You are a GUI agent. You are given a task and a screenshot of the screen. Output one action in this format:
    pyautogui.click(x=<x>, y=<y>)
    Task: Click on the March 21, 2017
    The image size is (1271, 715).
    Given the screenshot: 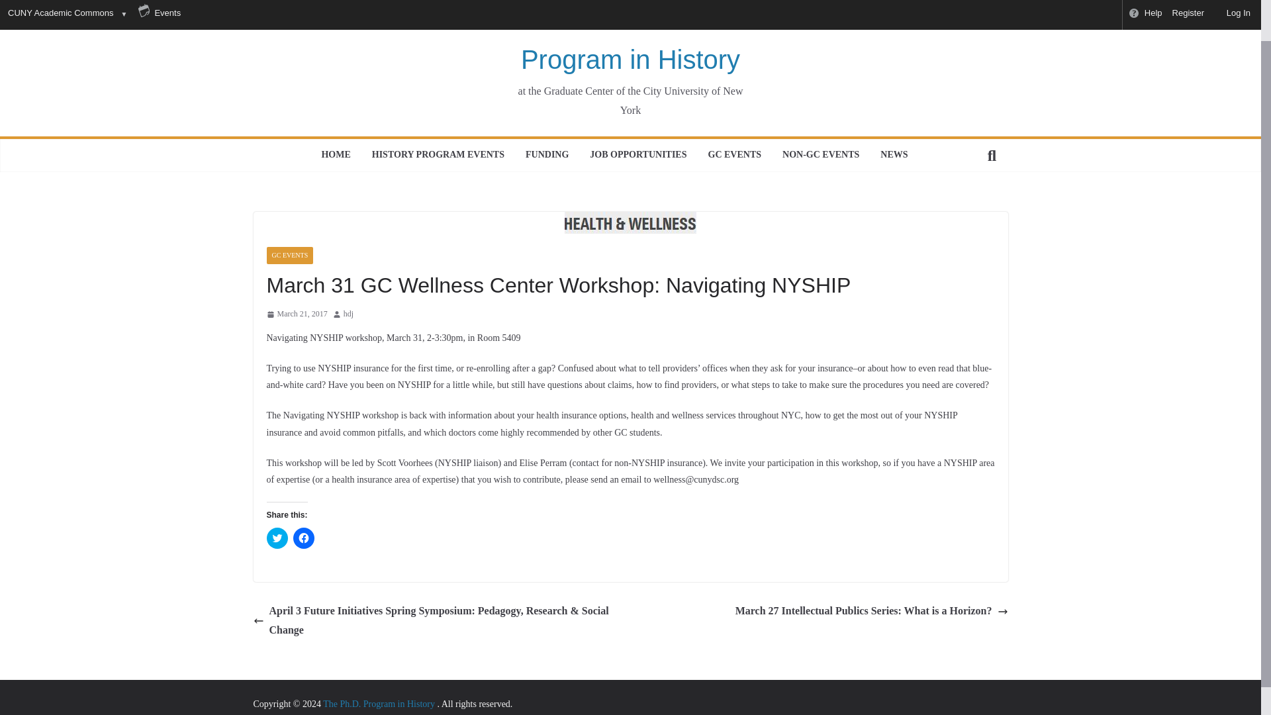 What is the action you would take?
    pyautogui.click(x=296, y=314)
    